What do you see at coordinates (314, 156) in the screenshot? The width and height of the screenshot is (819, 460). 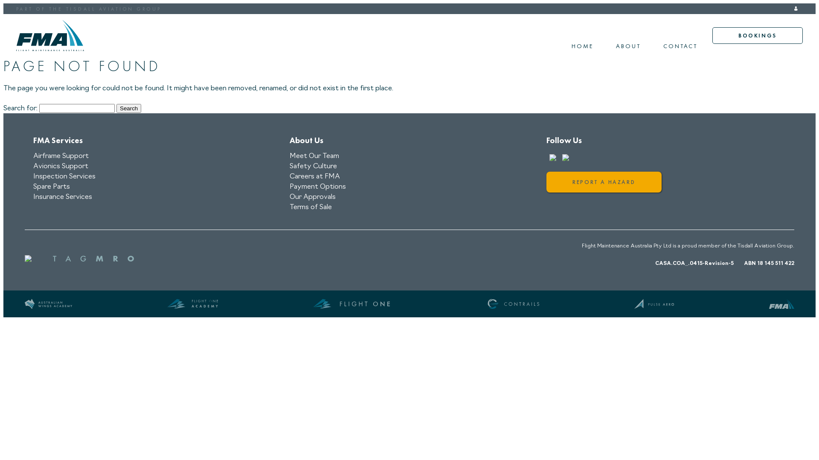 I see `Meet Our Team` at bounding box center [314, 156].